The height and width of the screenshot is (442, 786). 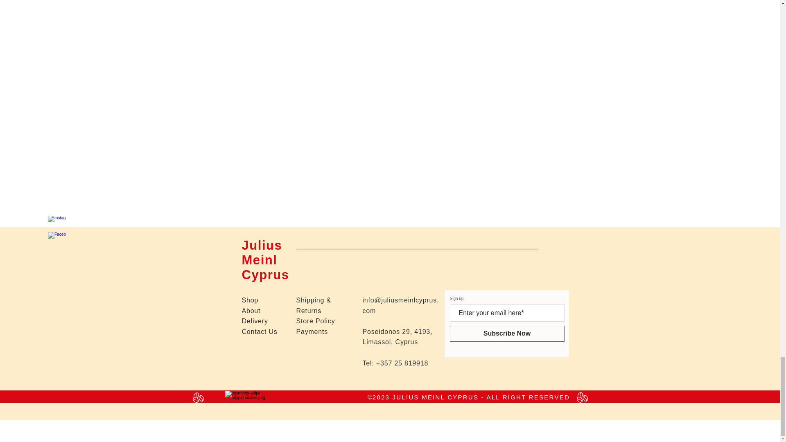 I want to click on About, so click(x=251, y=310).